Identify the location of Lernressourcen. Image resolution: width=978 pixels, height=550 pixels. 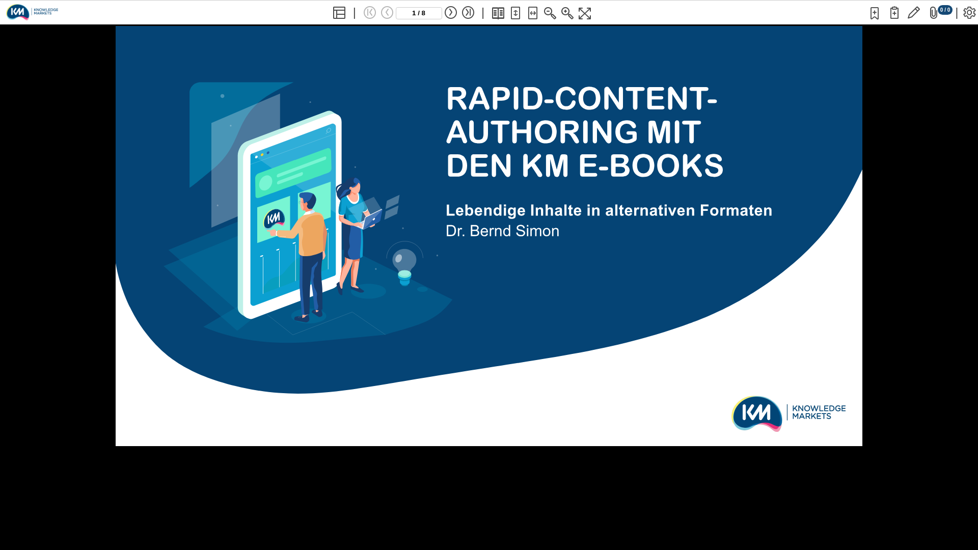
(934, 13).